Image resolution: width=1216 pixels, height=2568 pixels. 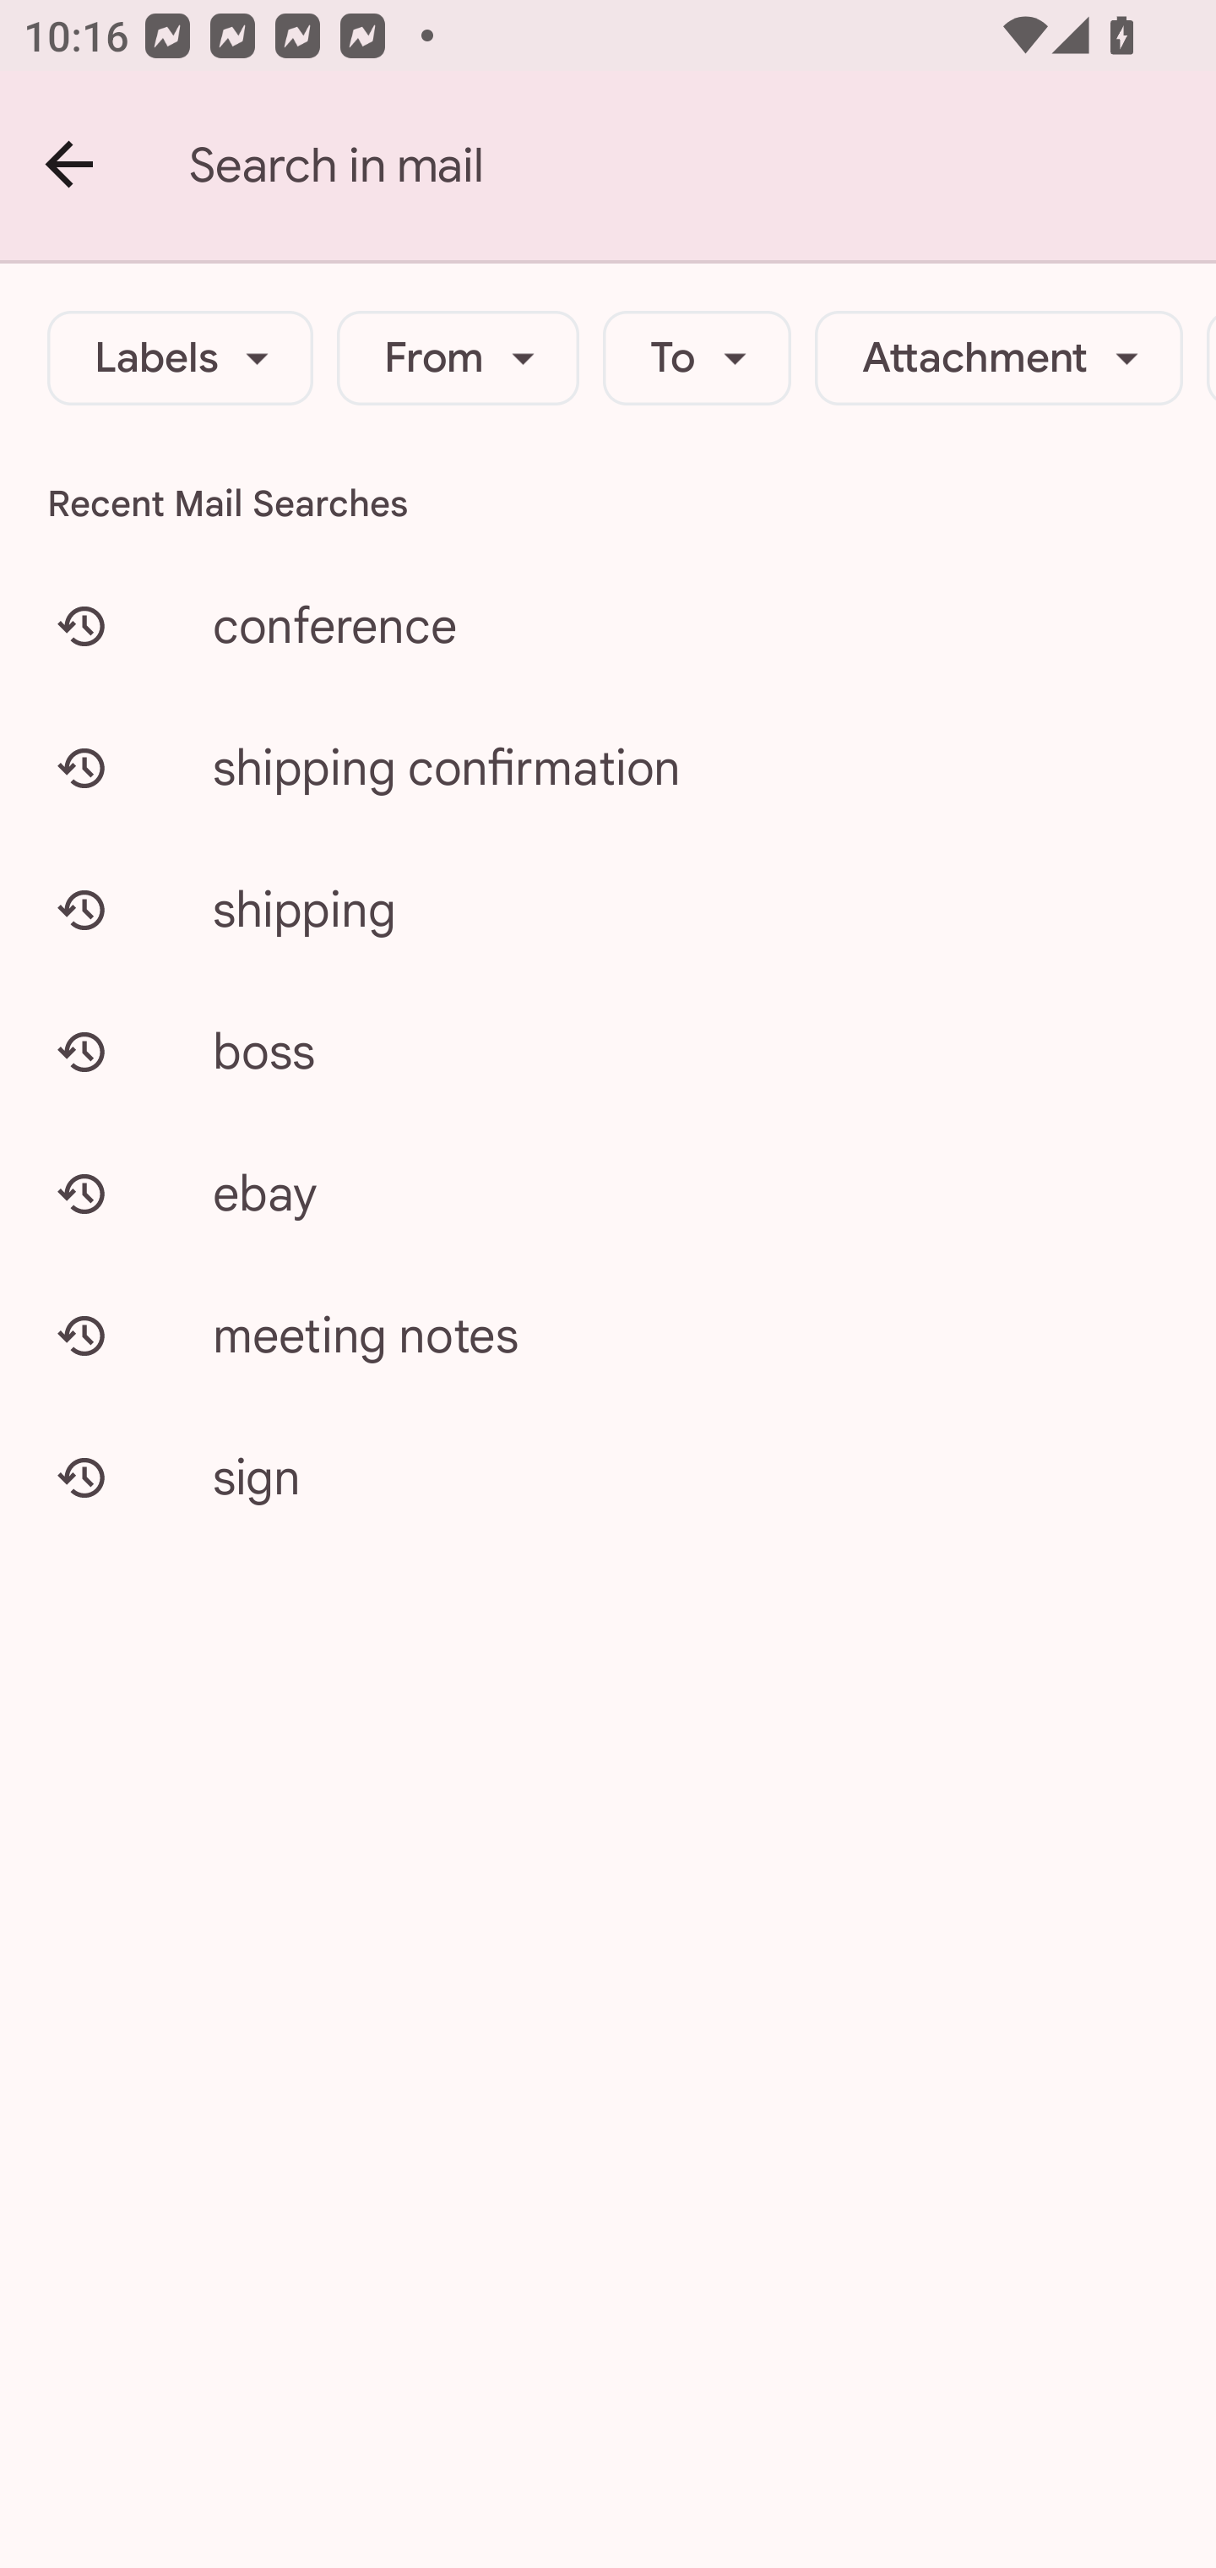 I want to click on sign Suggestion: sign, so click(x=608, y=1477).